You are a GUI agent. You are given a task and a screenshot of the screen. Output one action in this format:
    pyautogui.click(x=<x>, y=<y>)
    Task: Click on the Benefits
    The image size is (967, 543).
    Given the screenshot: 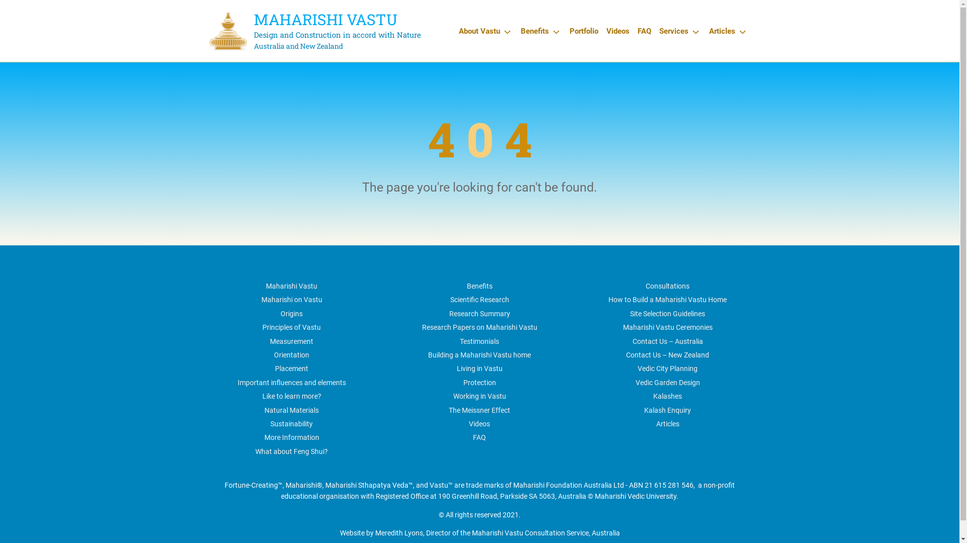 What is the action you would take?
    pyautogui.click(x=541, y=31)
    